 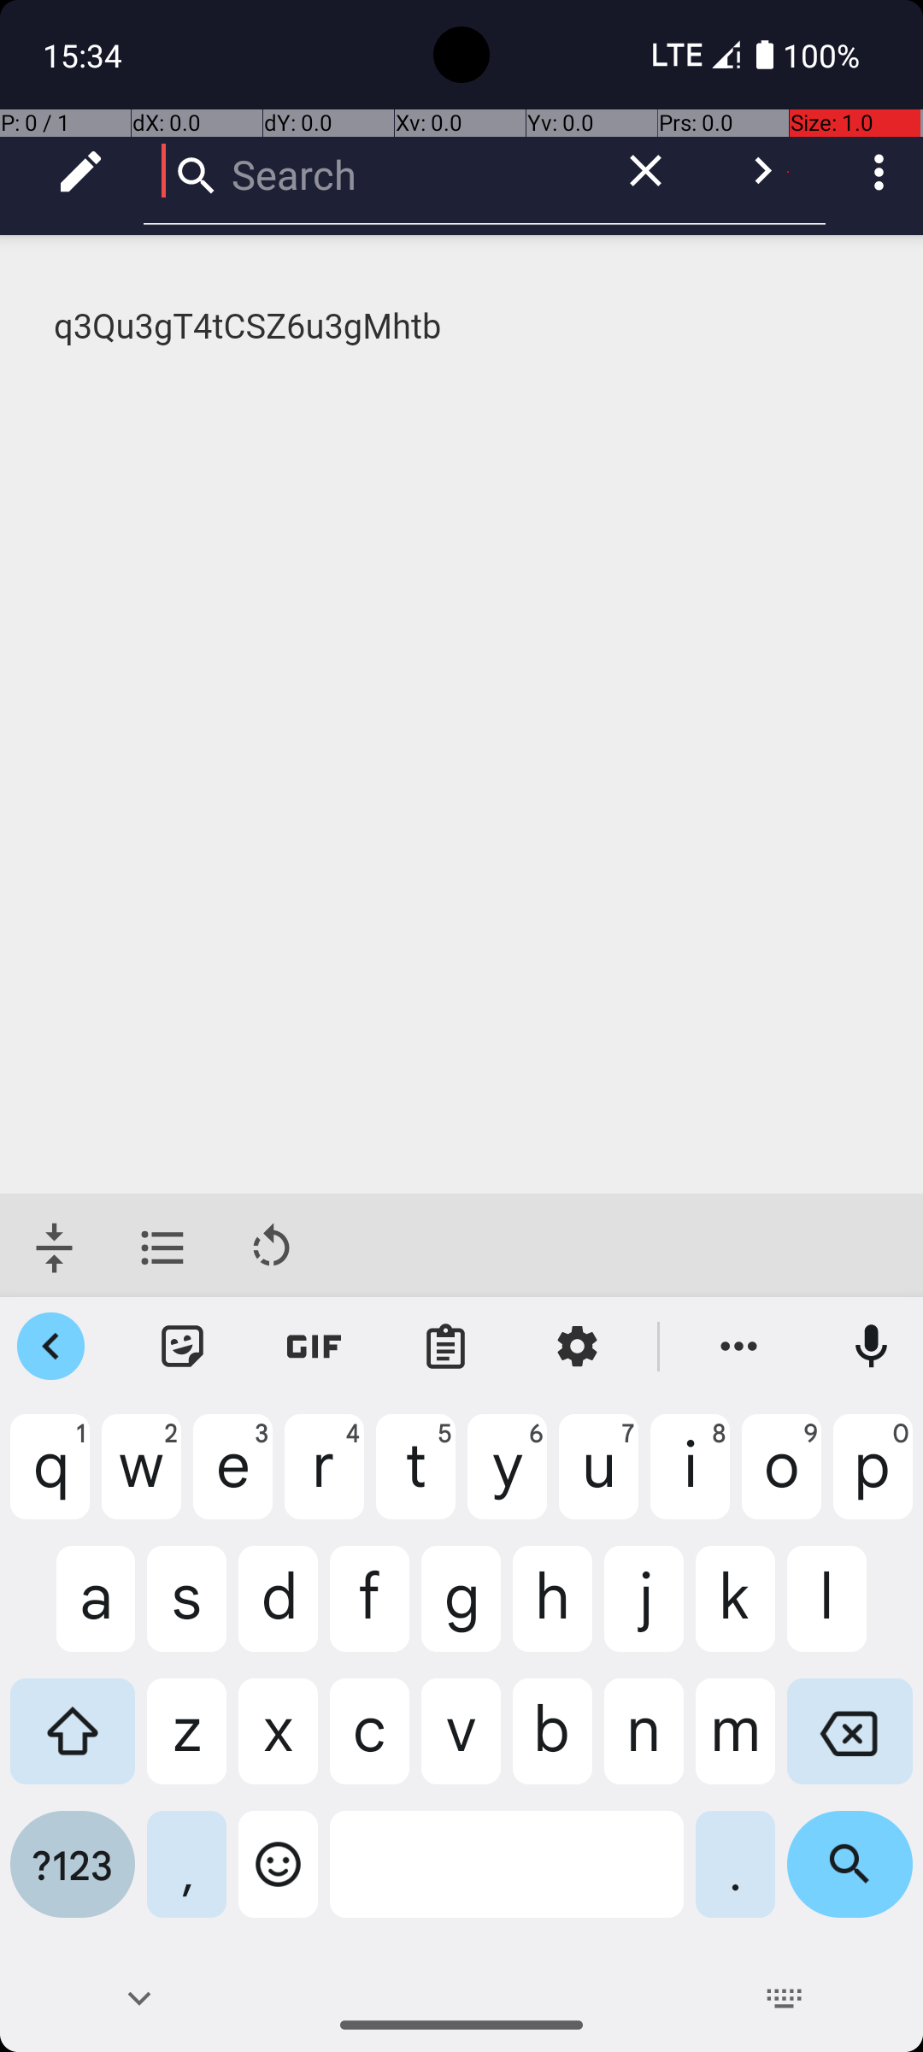 I want to click on    Search, so click(x=367, y=171).